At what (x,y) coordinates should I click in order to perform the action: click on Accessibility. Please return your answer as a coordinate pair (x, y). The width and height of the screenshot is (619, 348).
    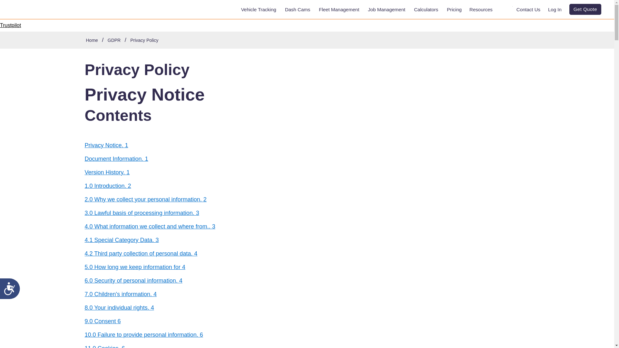
    Looking at the image, I should click on (12, 291).